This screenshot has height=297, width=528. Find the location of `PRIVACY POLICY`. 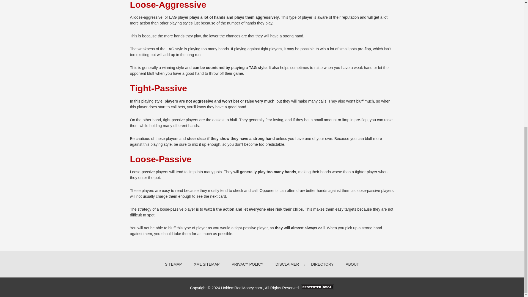

PRIVACY POLICY is located at coordinates (247, 264).